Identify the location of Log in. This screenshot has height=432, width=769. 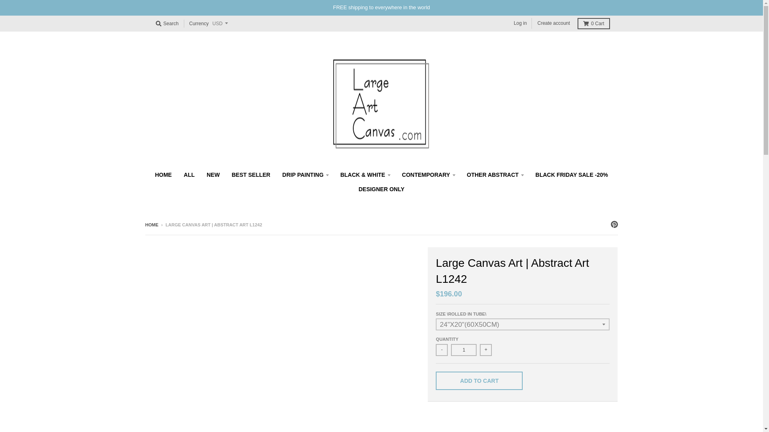
(520, 23).